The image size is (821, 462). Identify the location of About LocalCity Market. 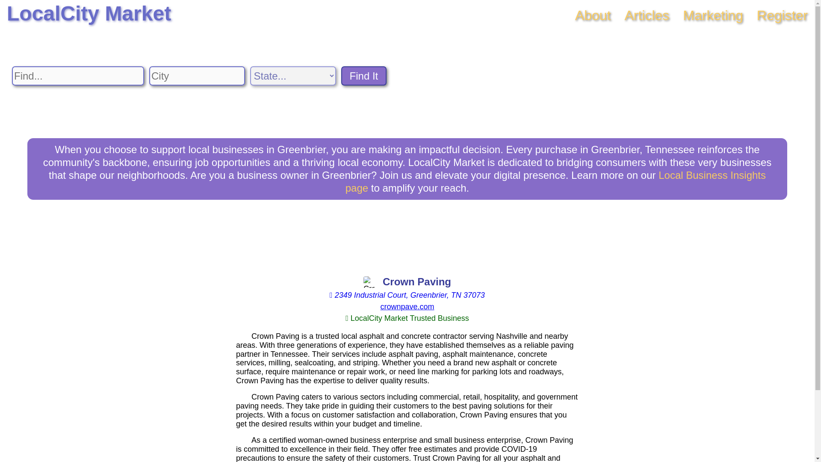
(593, 15).